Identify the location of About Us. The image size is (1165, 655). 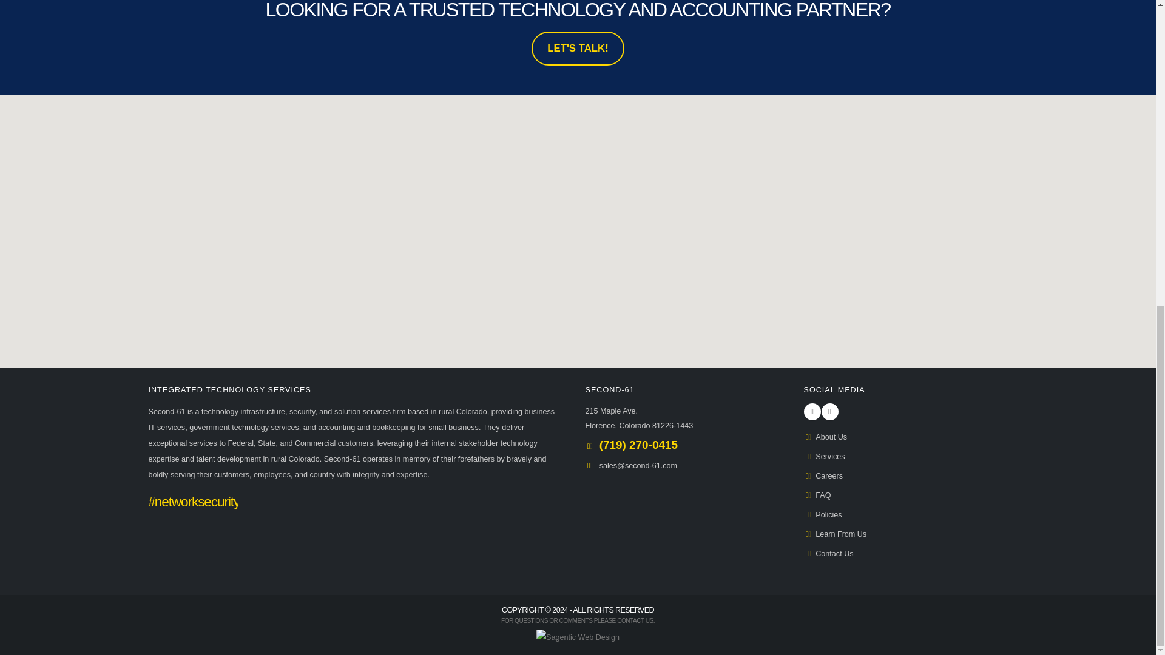
(828, 554).